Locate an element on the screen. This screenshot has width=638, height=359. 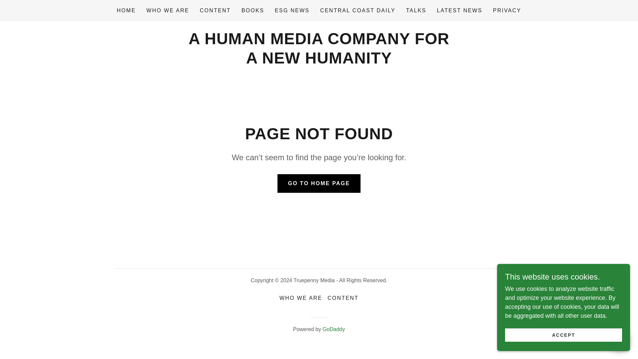
BOOKS is located at coordinates (253, 11).